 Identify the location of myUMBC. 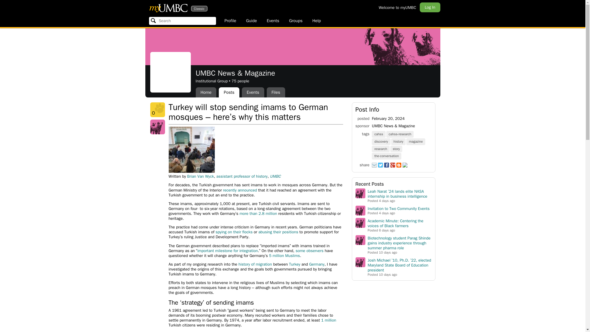
(168, 8).